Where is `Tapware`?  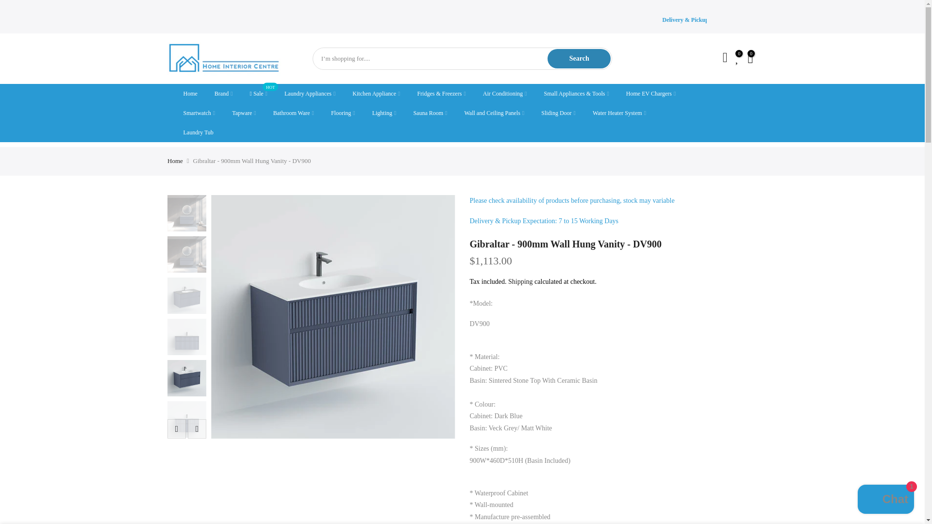 Tapware is located at coordinates (244, 113).